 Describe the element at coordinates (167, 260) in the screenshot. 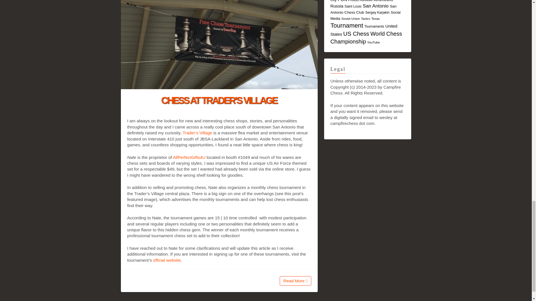

I see `official website` at that location.